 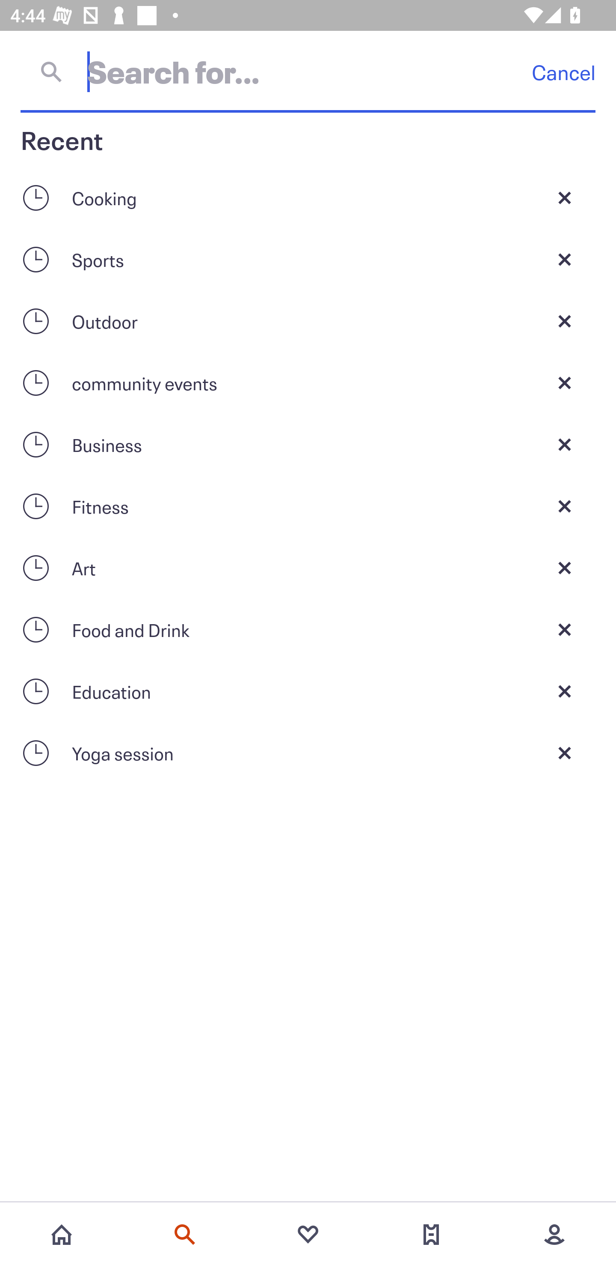 What do you see at coordinates (308, 691) in the screenshot?
I see `Education Close current screen` at bounding box center [308, 691].